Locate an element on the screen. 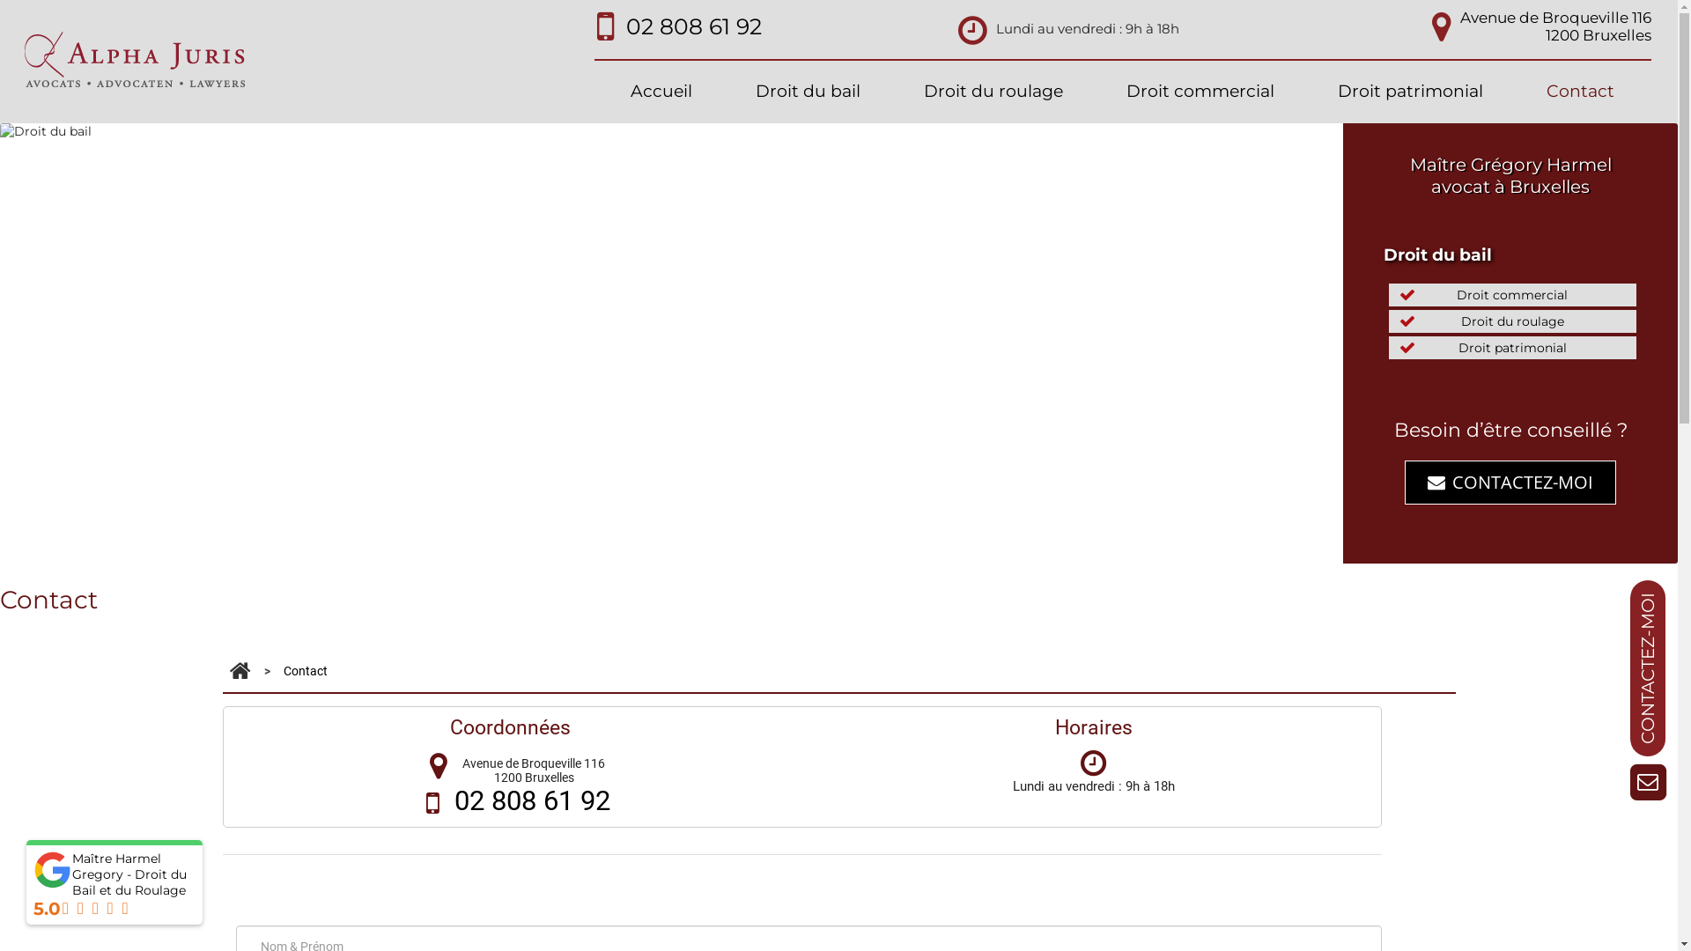 This screenshot has width=1691, height=951. 2 is located at coordinates (800, 550).